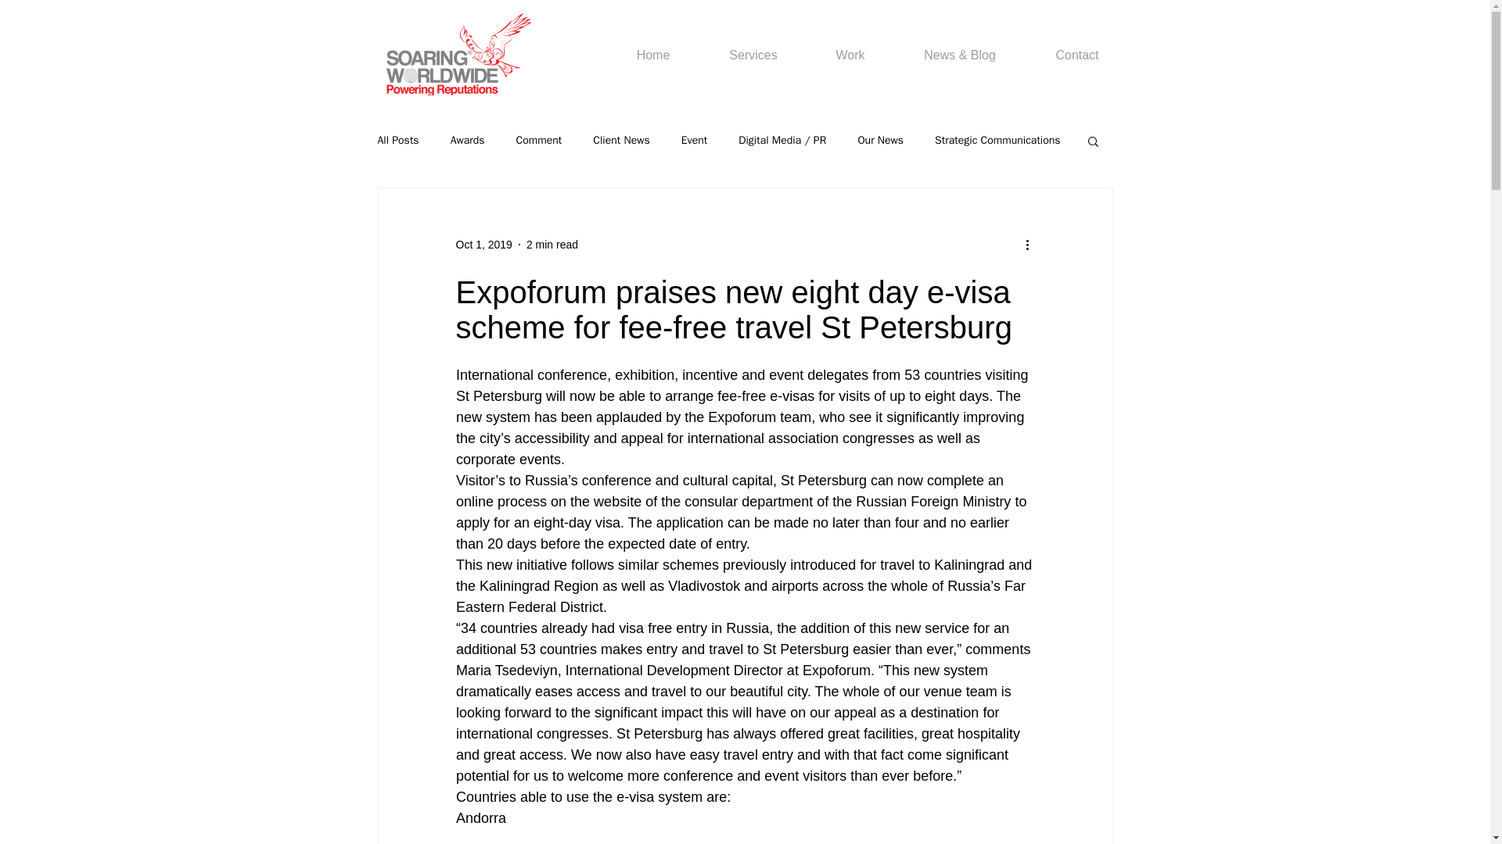 The width and height of the screenshot is (1502, 844). What do you see at coordinates (552, 243) in the screenshot?
I see `2 min read` at bounding box center [552, 243].